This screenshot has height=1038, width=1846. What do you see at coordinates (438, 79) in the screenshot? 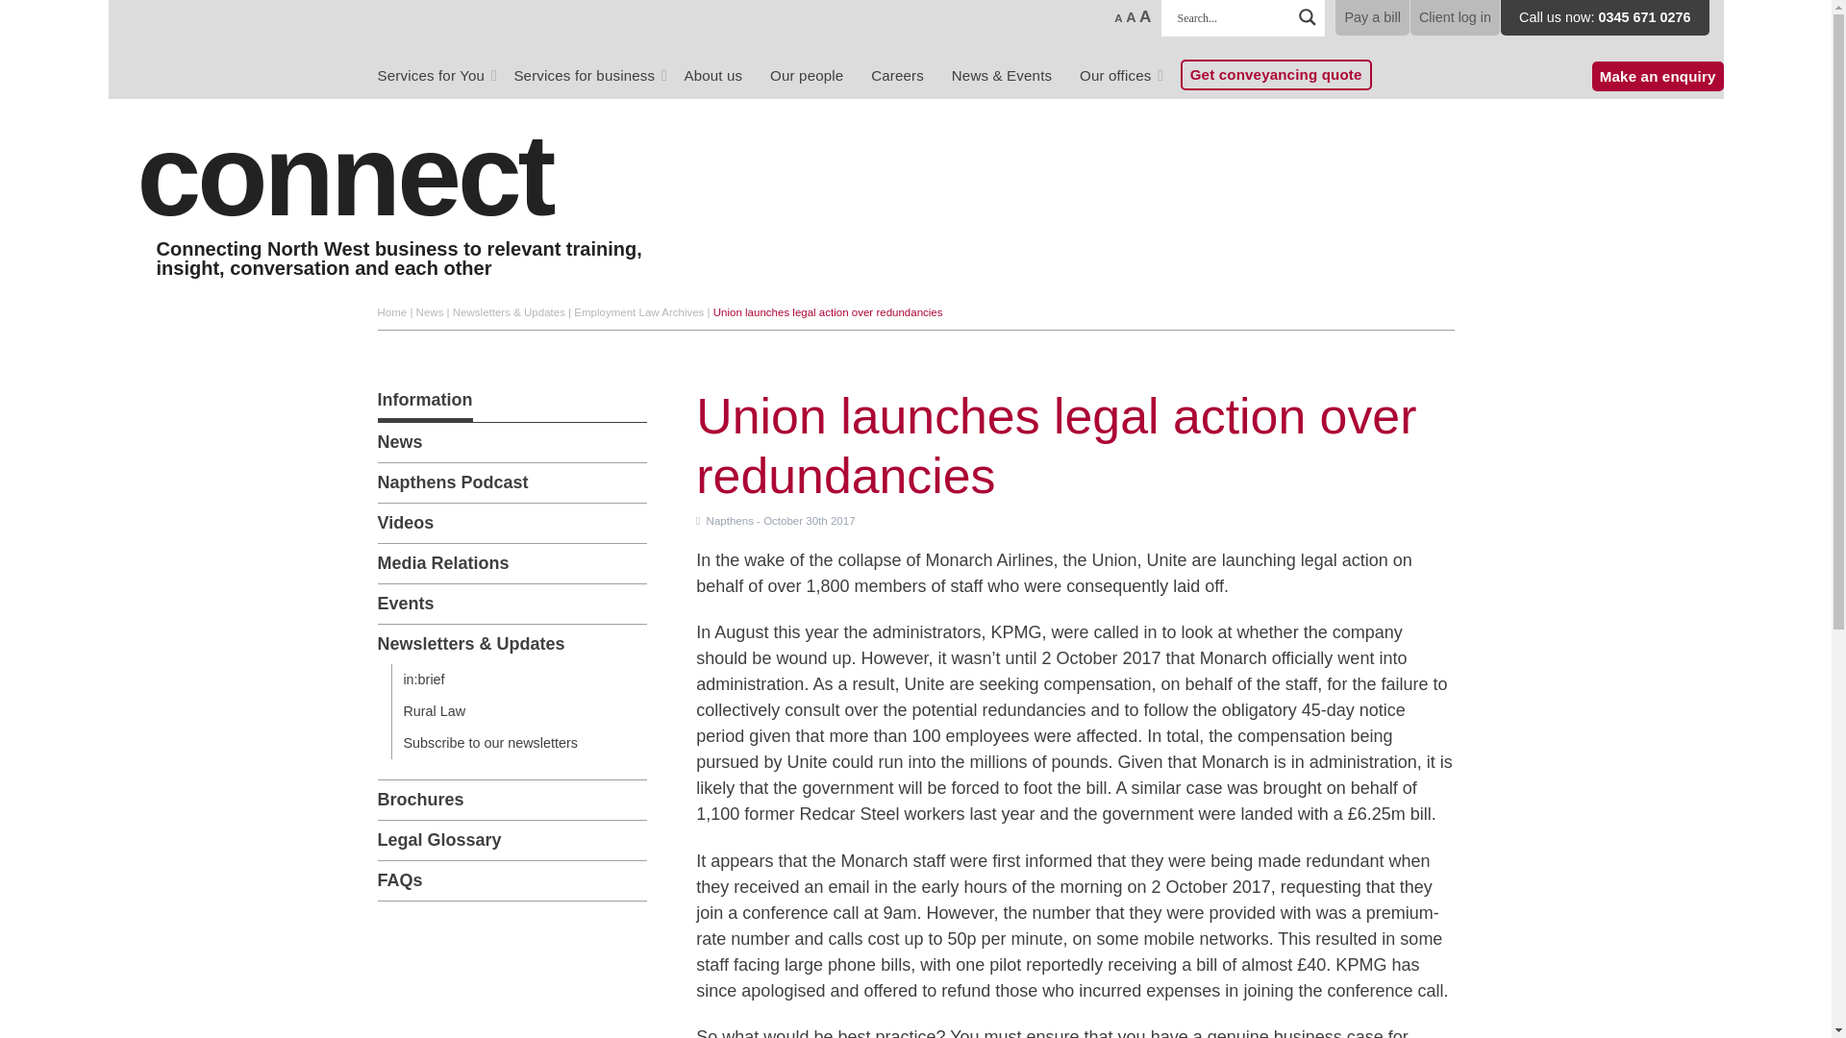
I see `Services for You` at bounding box center [438, 79].